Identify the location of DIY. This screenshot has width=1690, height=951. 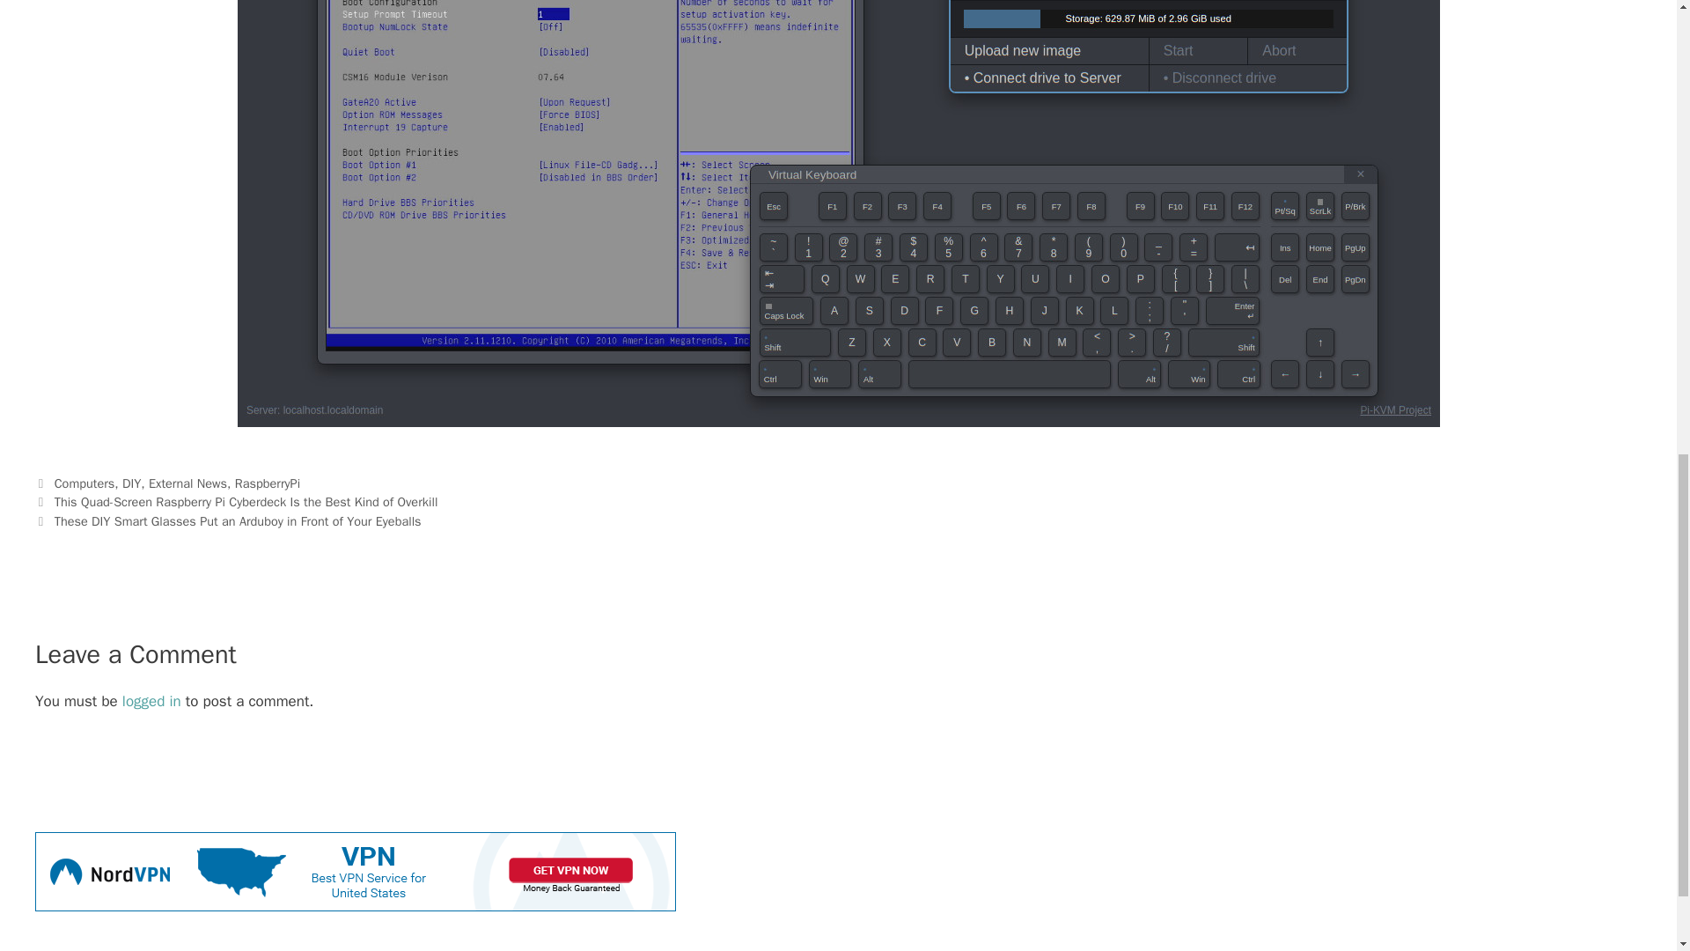
(130, 483).